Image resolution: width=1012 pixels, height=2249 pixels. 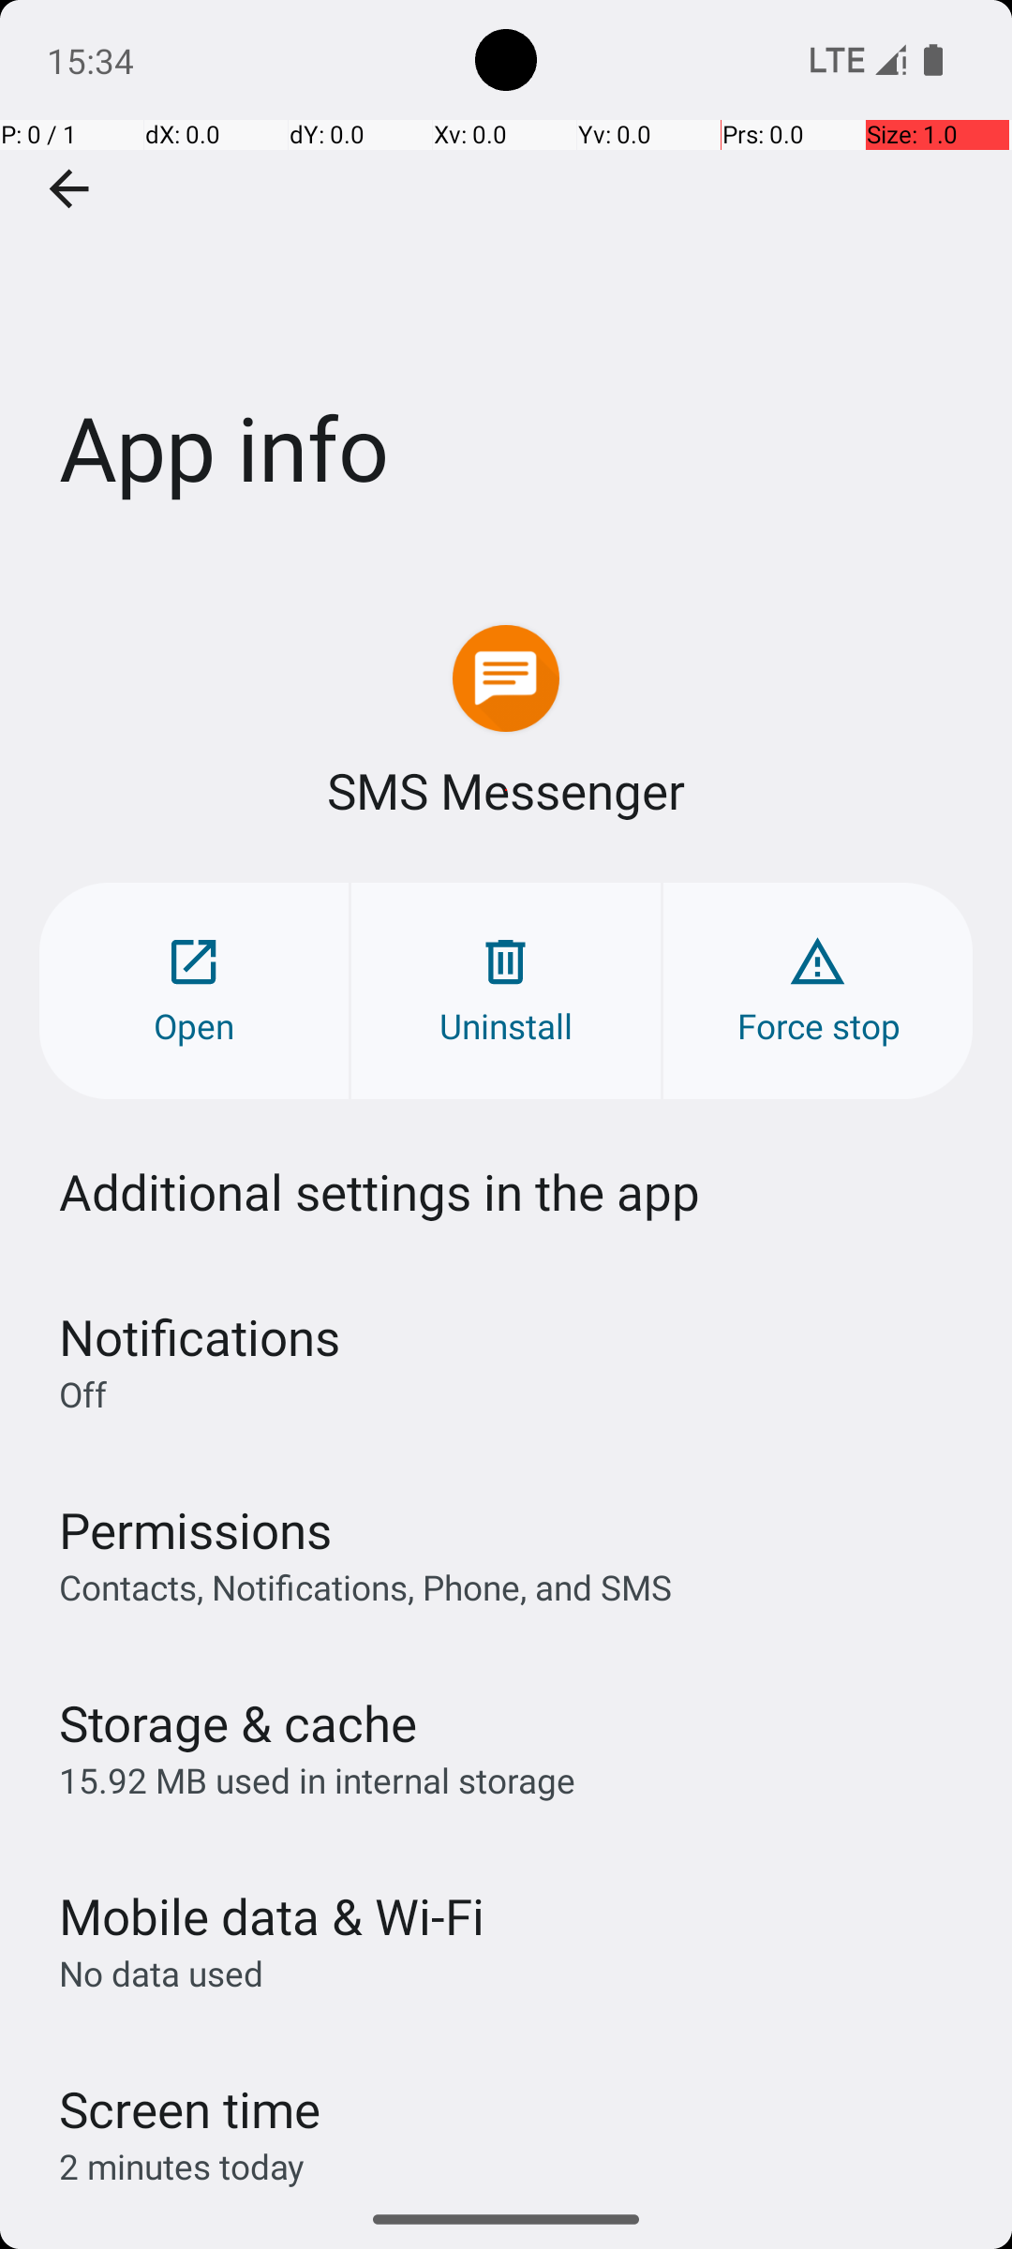 I want to click on Permissions, so click(x=195, y=1529).